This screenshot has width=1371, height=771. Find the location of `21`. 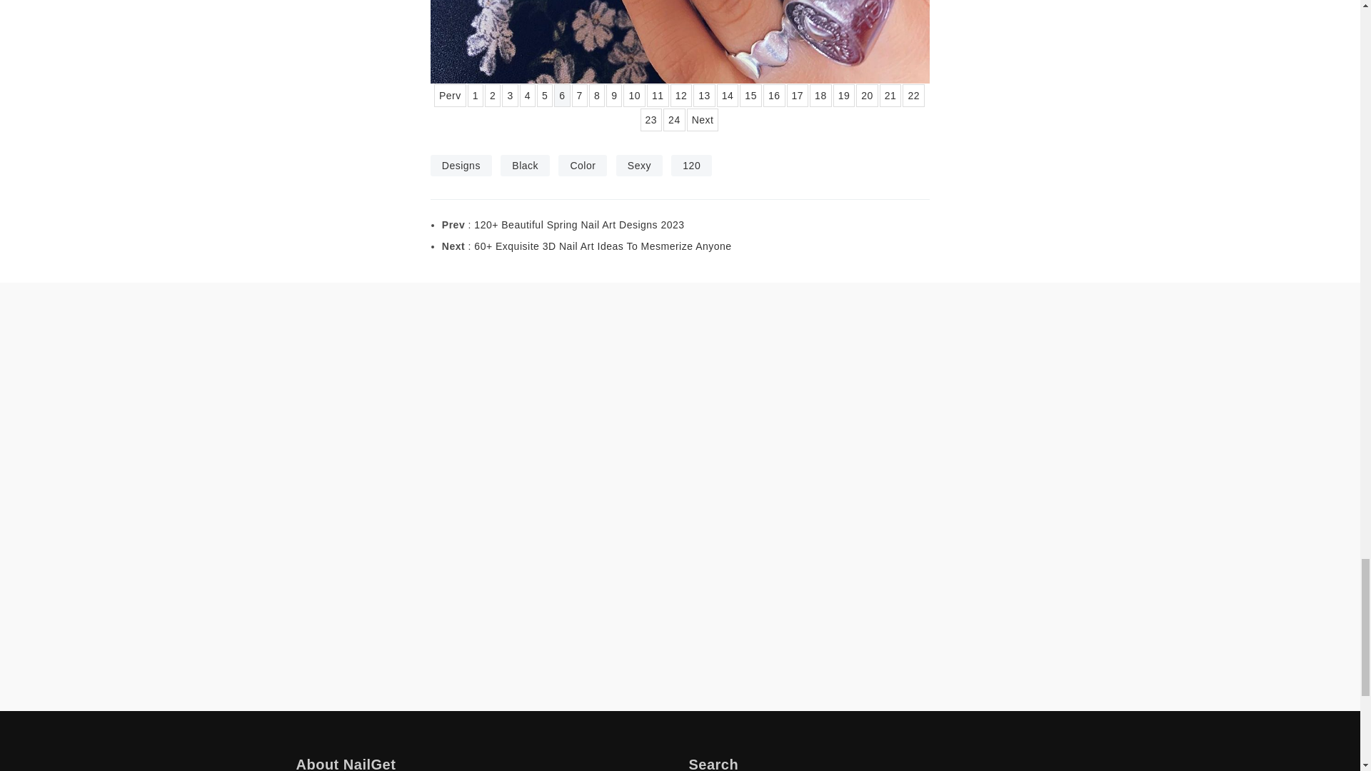

21 is located at coordinates (891, 96).